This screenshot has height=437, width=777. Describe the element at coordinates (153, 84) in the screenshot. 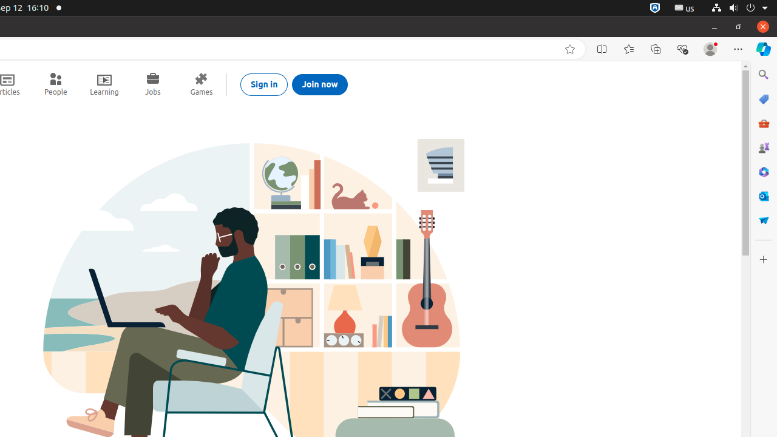

I see `Jobs` at that location.